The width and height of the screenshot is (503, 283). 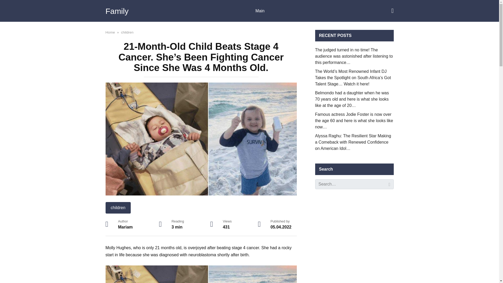 I want to click on Home, so click(x=110, y=32).